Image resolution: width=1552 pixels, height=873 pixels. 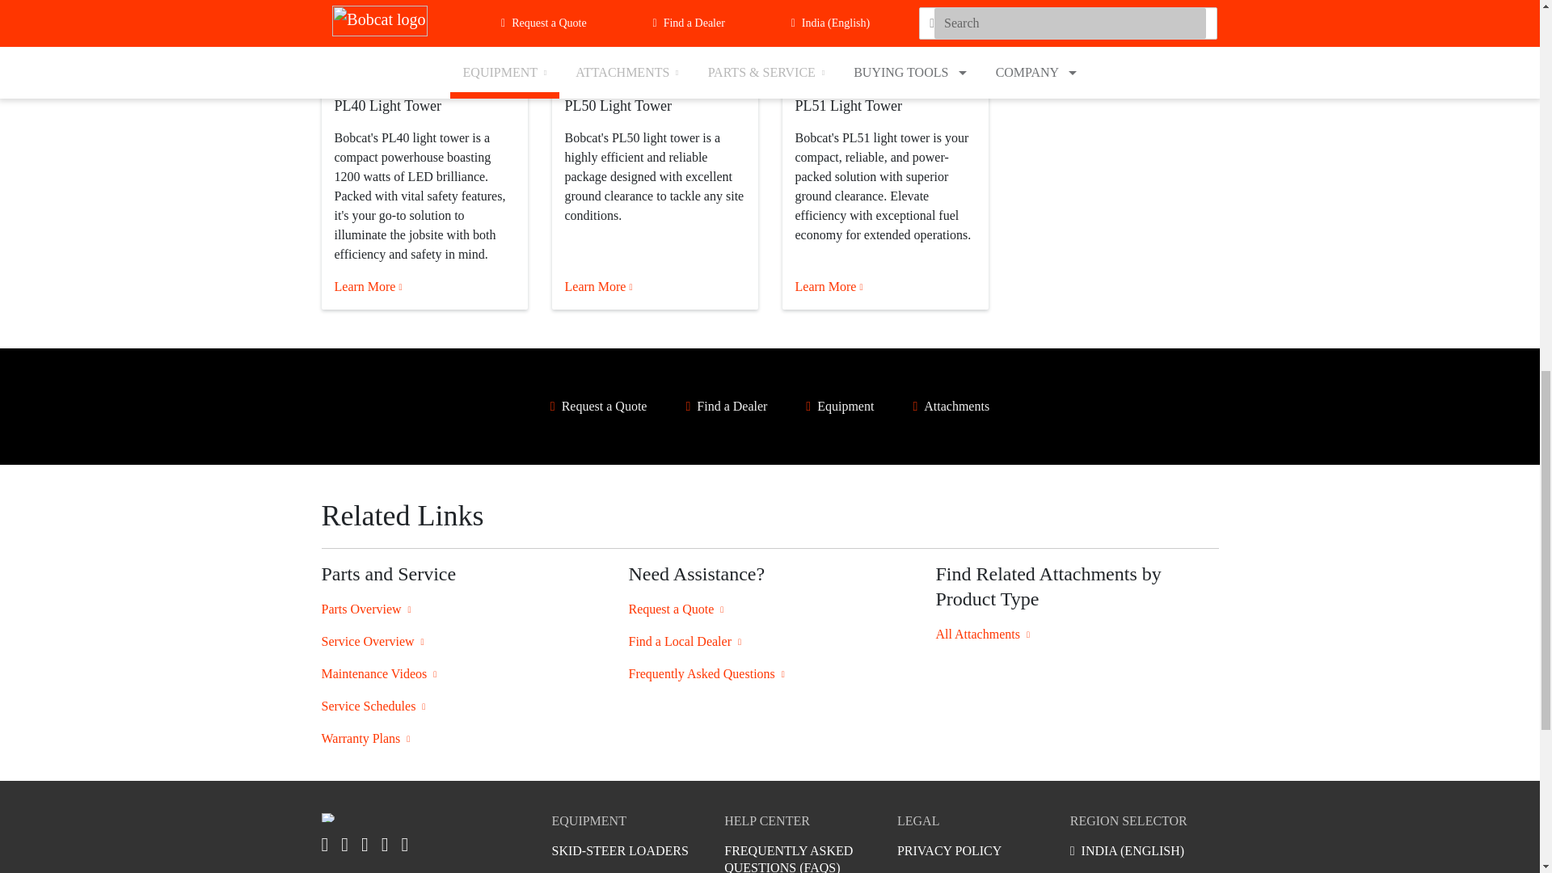 What do you see at coordinates (653, 42) in the screenshot?
I see `PL50 Light Tower` at bounding box center [653, 42].